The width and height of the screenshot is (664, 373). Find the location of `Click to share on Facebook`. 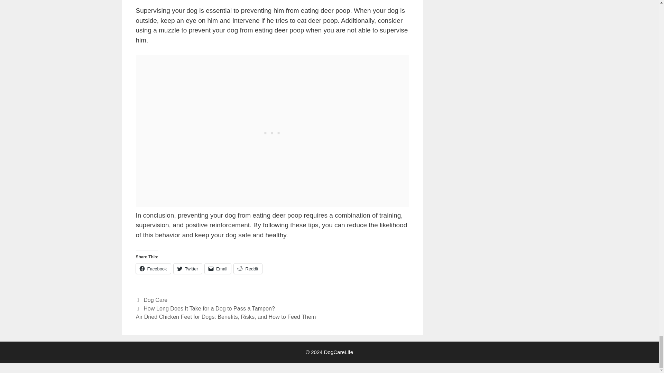

Click to share on Facebook is located at coordinates (153, 268).